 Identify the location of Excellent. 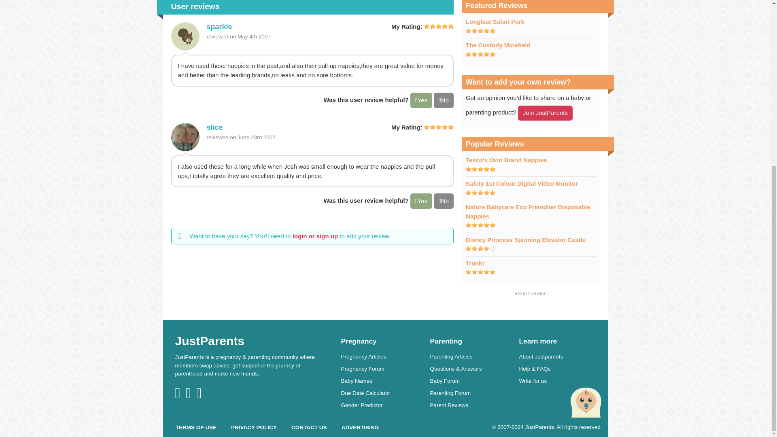
(480, 272).